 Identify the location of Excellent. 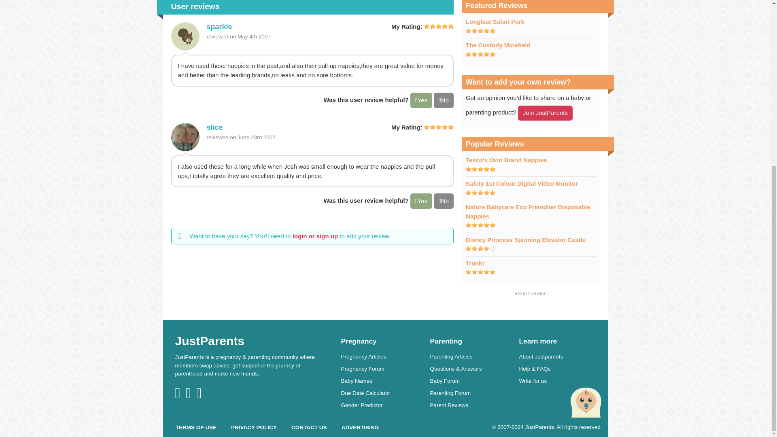
(480, 272).